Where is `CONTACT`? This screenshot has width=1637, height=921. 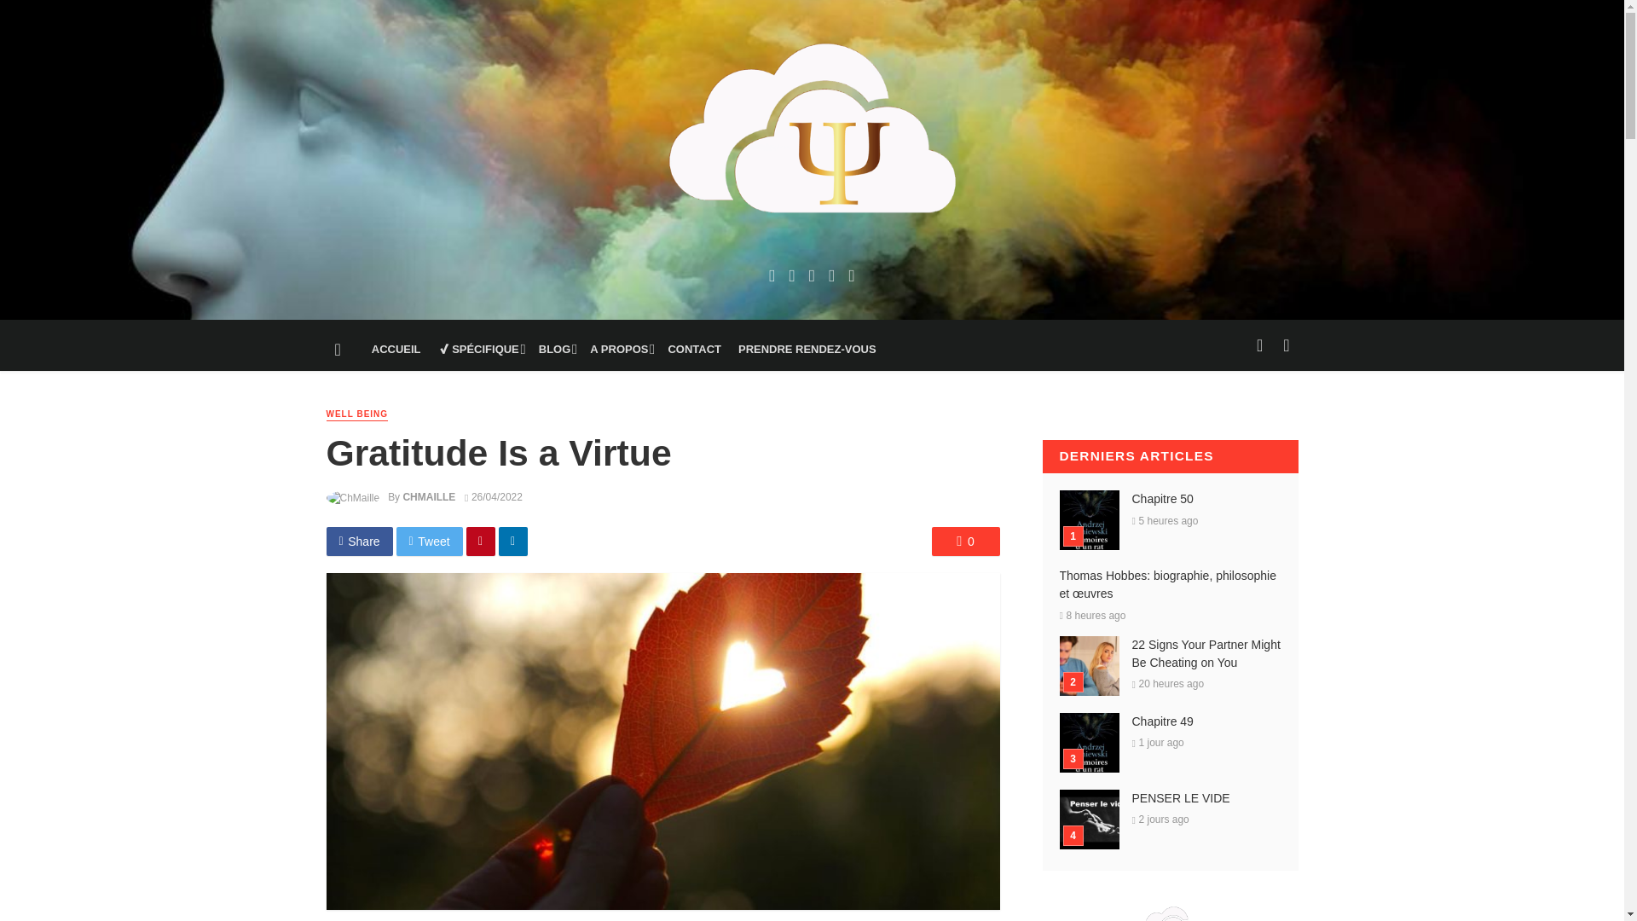
CONTACT is located at coordinates (694, 350).